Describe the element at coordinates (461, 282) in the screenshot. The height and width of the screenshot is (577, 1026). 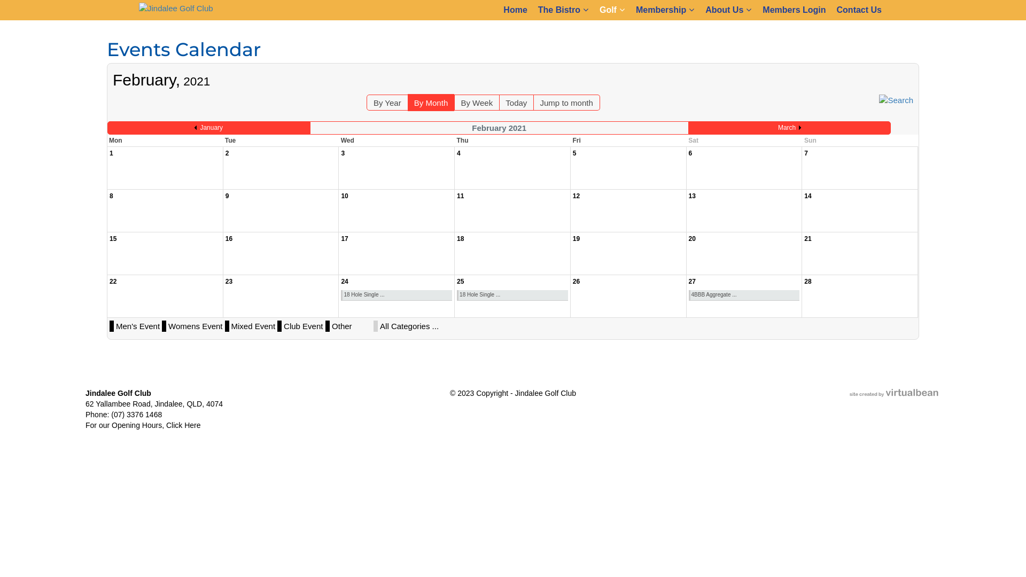
I see `25` at that location.